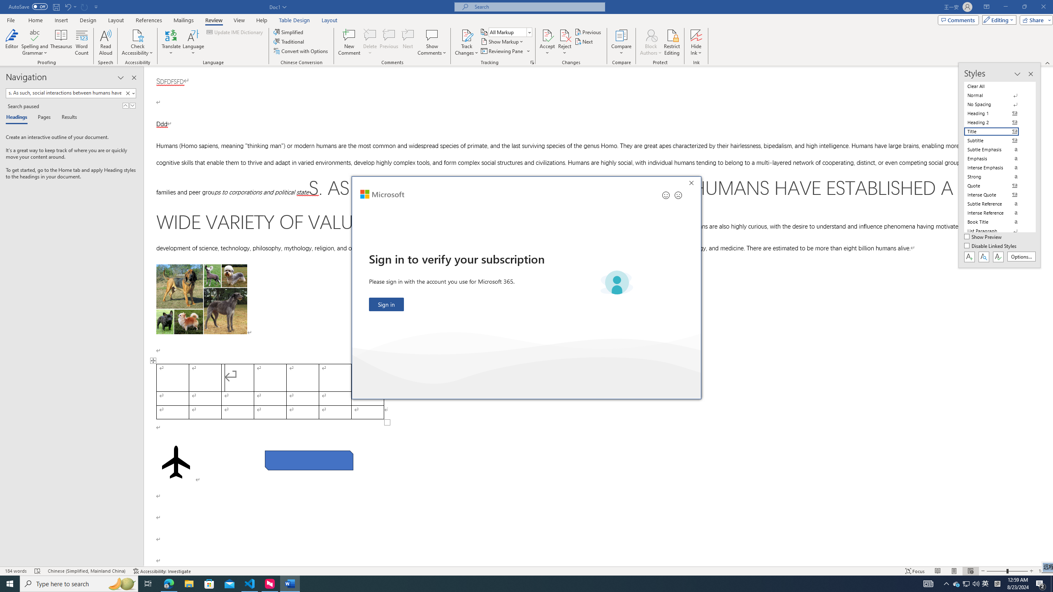 Image resolution: width=1053 pixels, height=592 pixels. I want to click on Reviewing Pane, so click(505, 51).